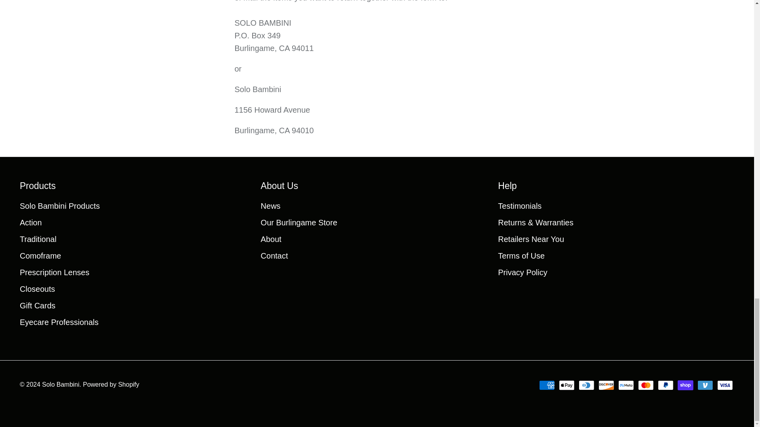 This screenshot has height=427, width=760. I want to click on Diners Club, so click(586, 385).